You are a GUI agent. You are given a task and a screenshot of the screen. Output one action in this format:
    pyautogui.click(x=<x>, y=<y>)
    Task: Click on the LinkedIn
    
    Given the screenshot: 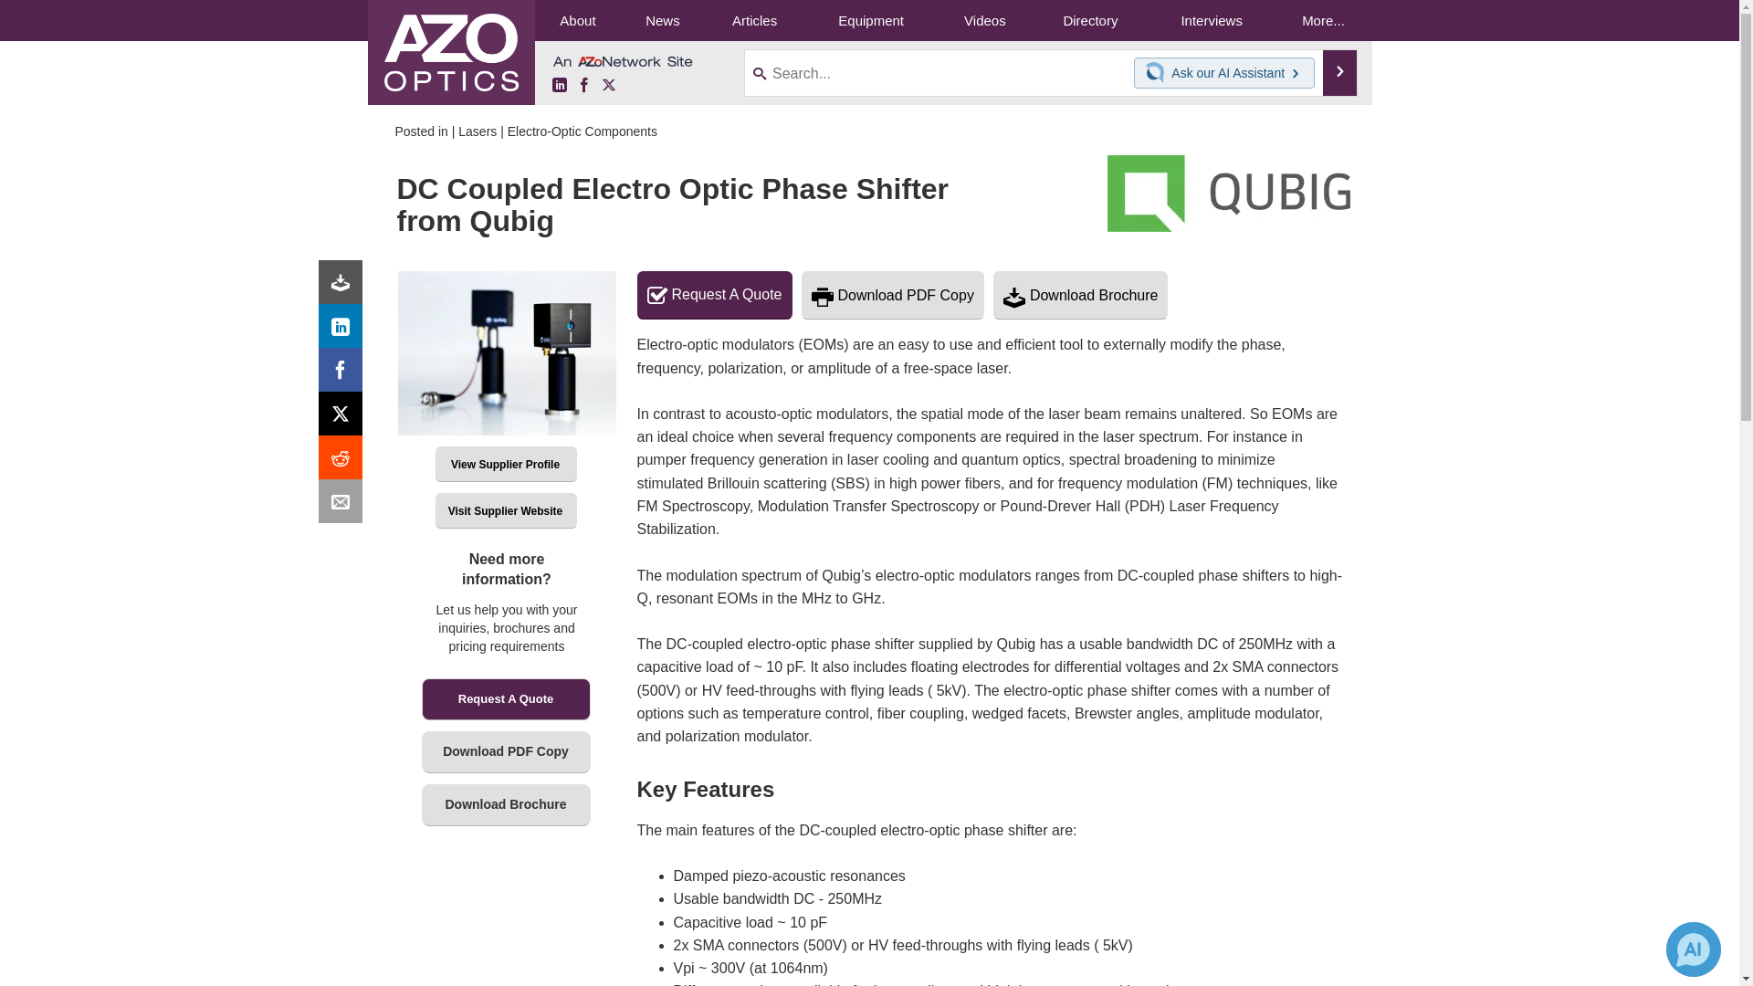 What is the action you would take?
    pyautogui.click(x=344, y=330)
    